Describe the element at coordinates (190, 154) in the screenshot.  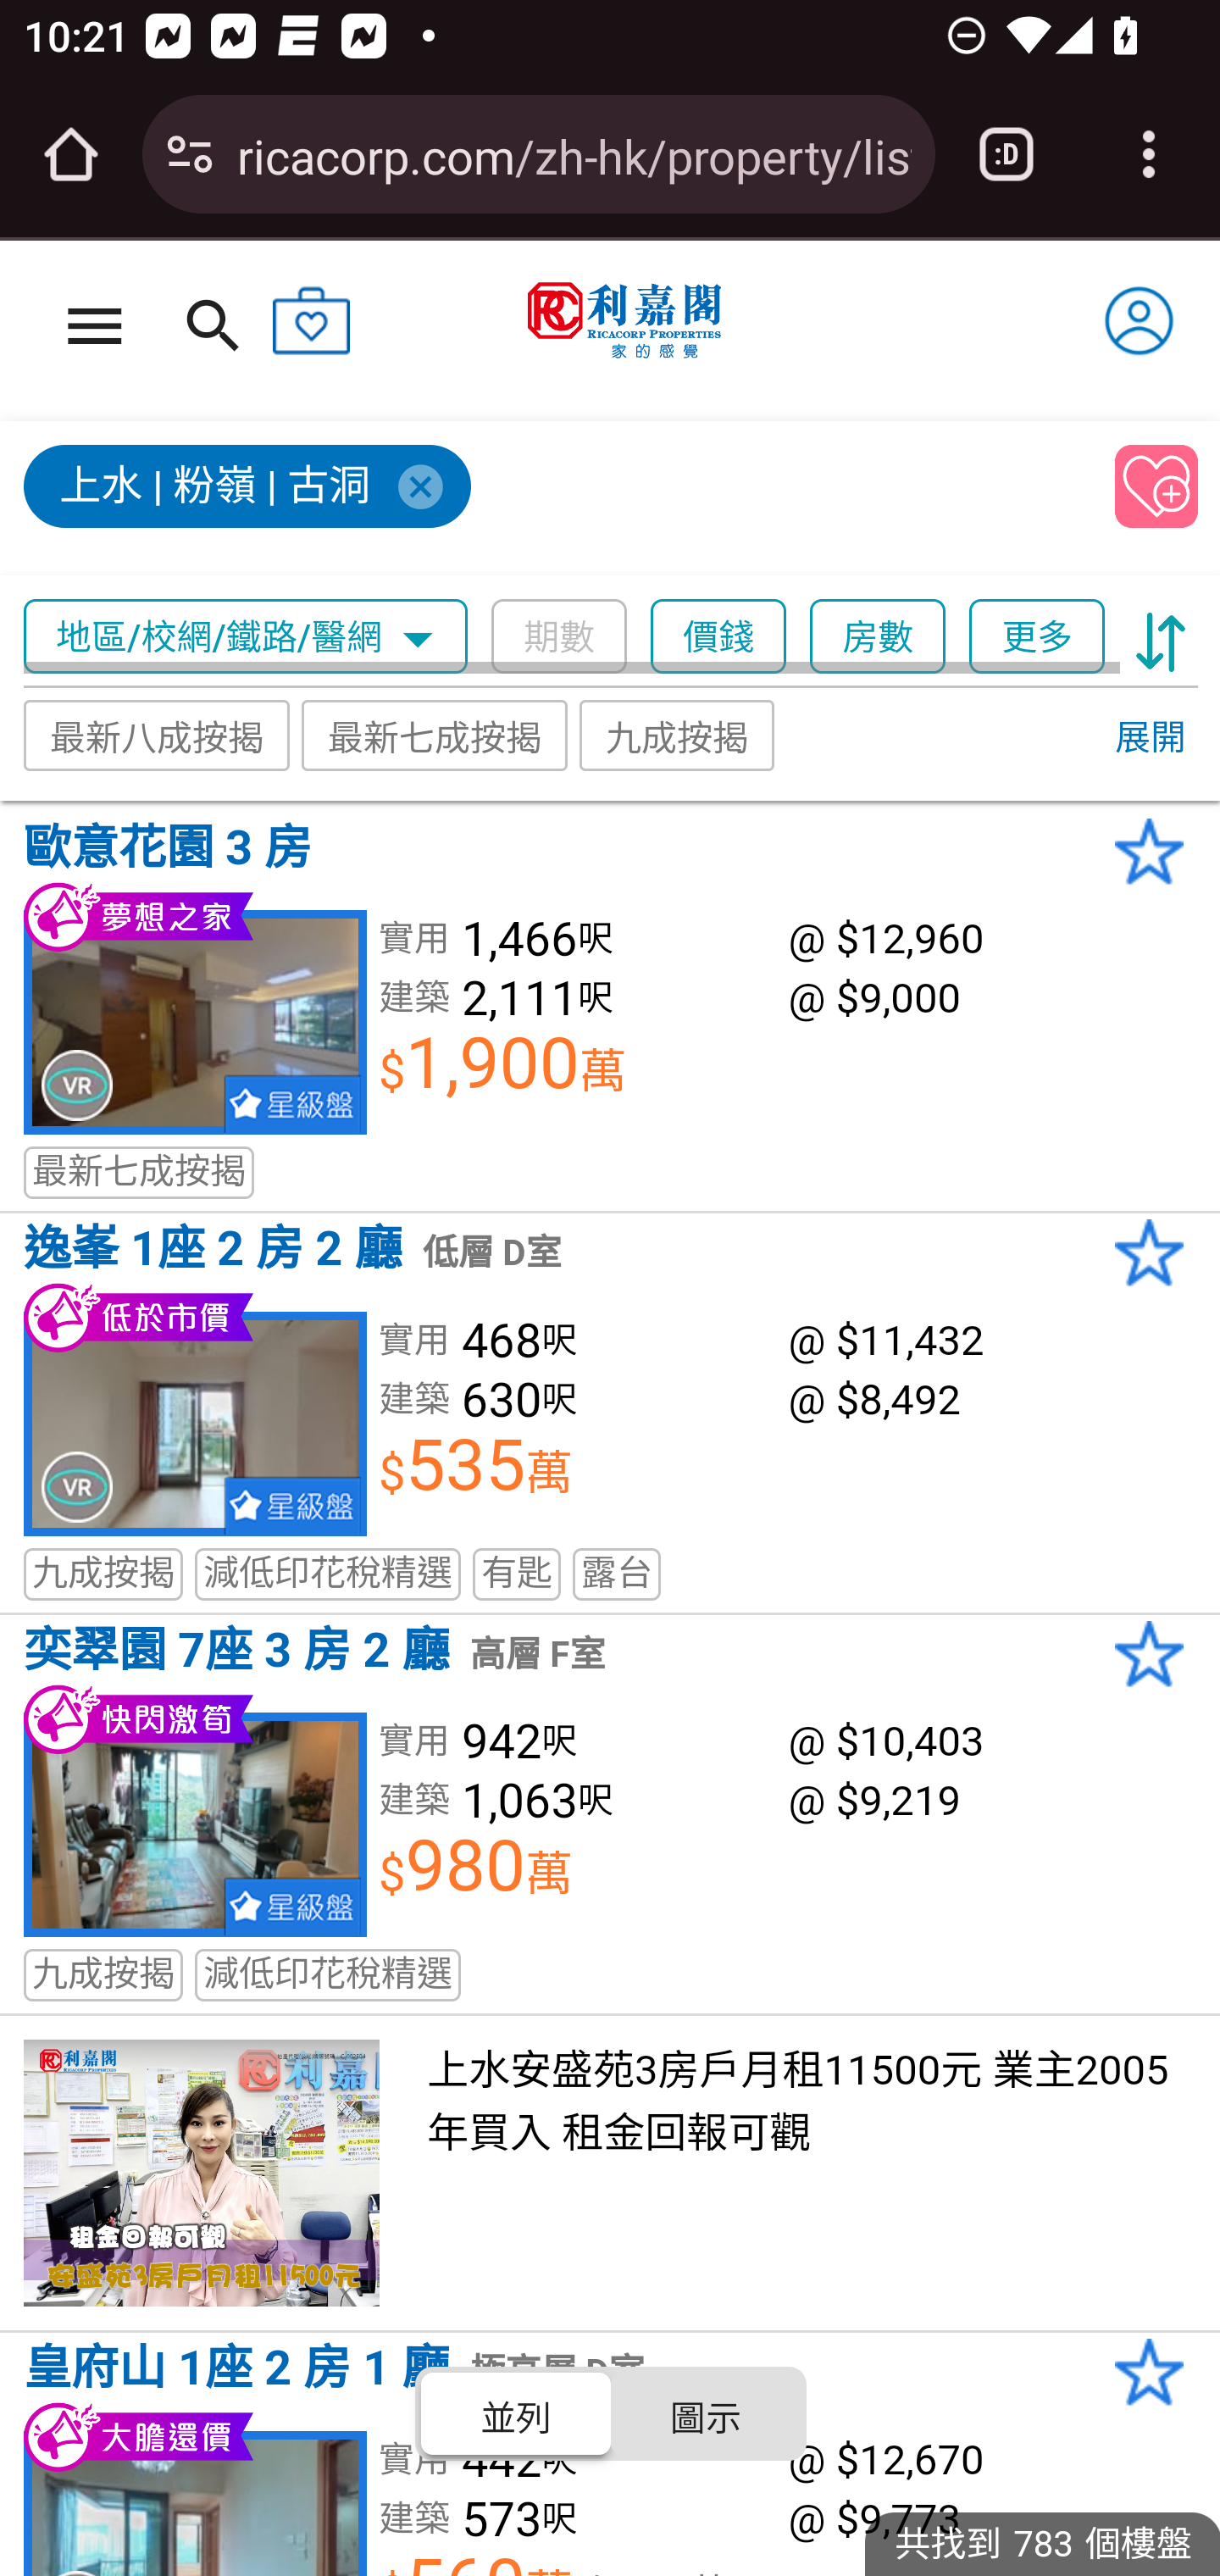
I see `Connection is secure` at that location.